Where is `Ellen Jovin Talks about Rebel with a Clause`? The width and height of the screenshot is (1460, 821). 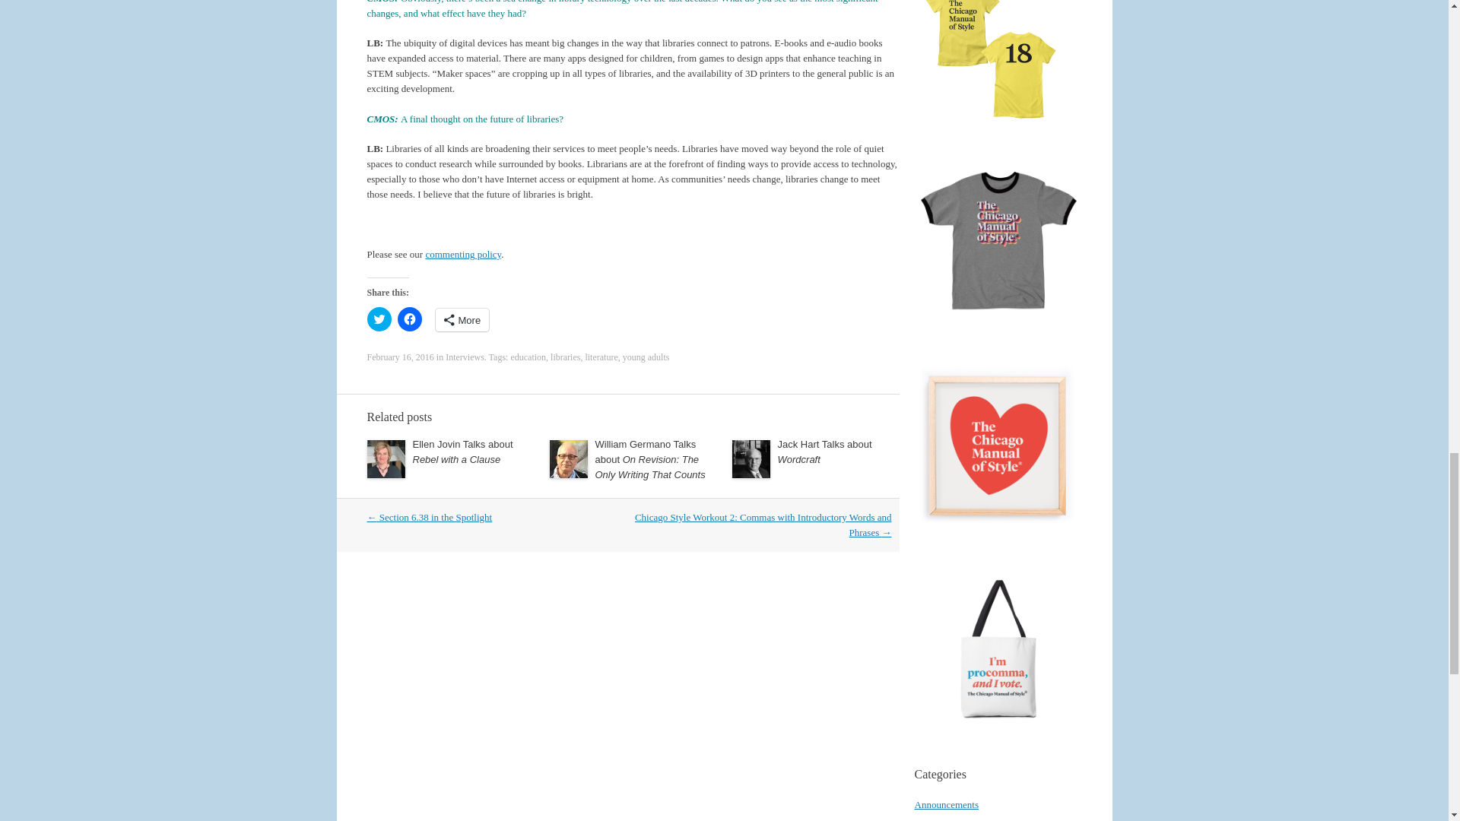 Ellen Jovin Talks about Rebel with a Clause is located at coordinates (462, 452).